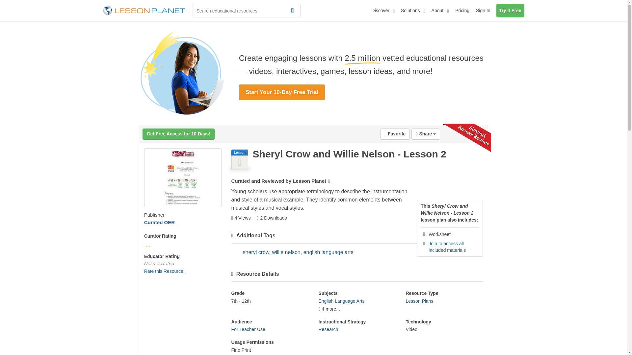  Describe the element at coordinates (341, 301) in the screenshot. I see `English Language Arts` at that location.